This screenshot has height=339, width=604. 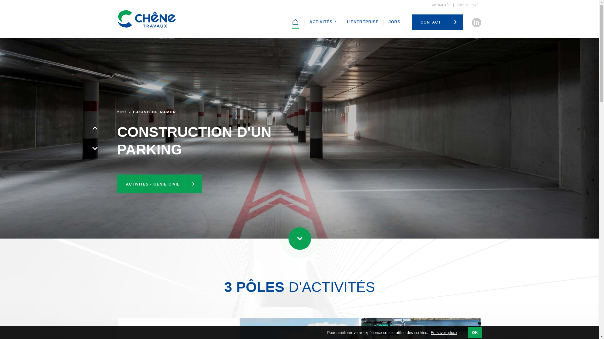 What do you see at coordinates (475, 333) in the screenshot?
I see `OK` at bounding box center [475, 333].